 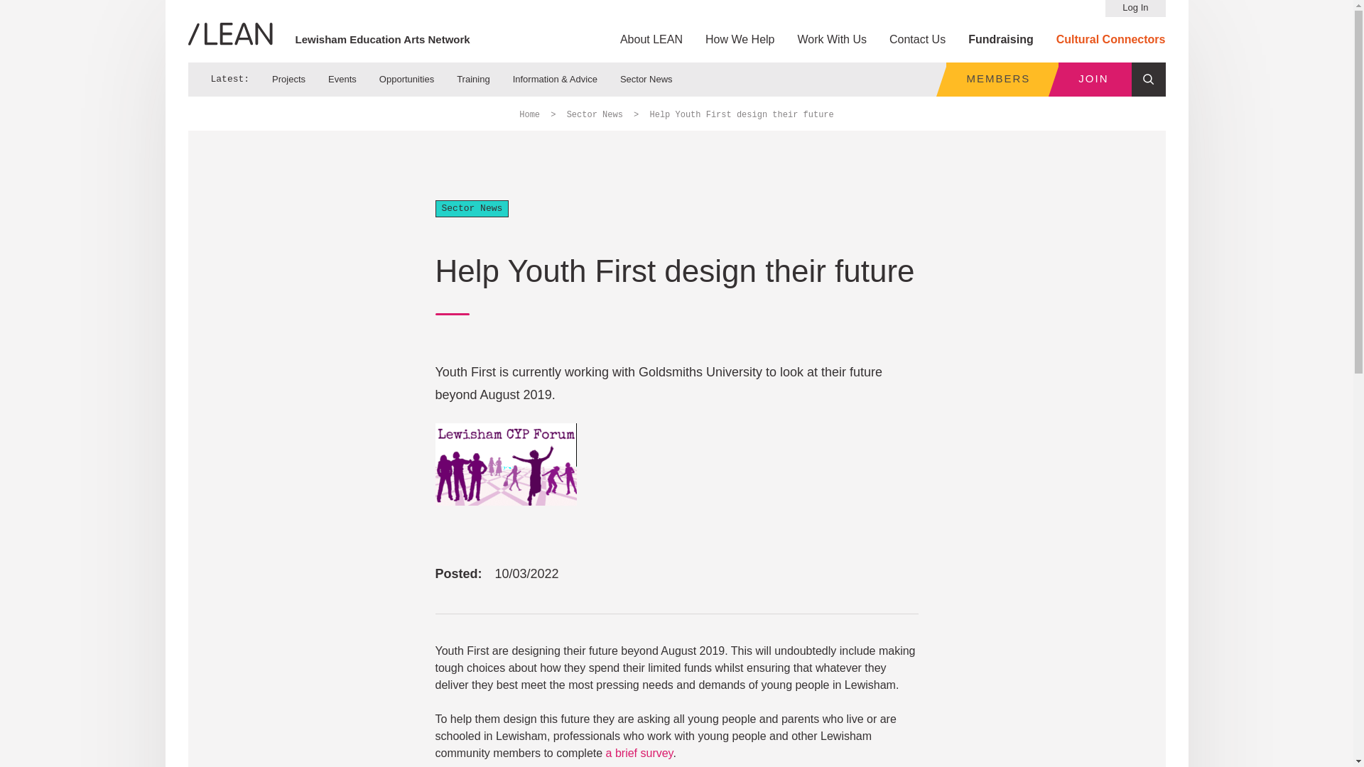 I want to click on a brief survey, so click(x=639, y=753).